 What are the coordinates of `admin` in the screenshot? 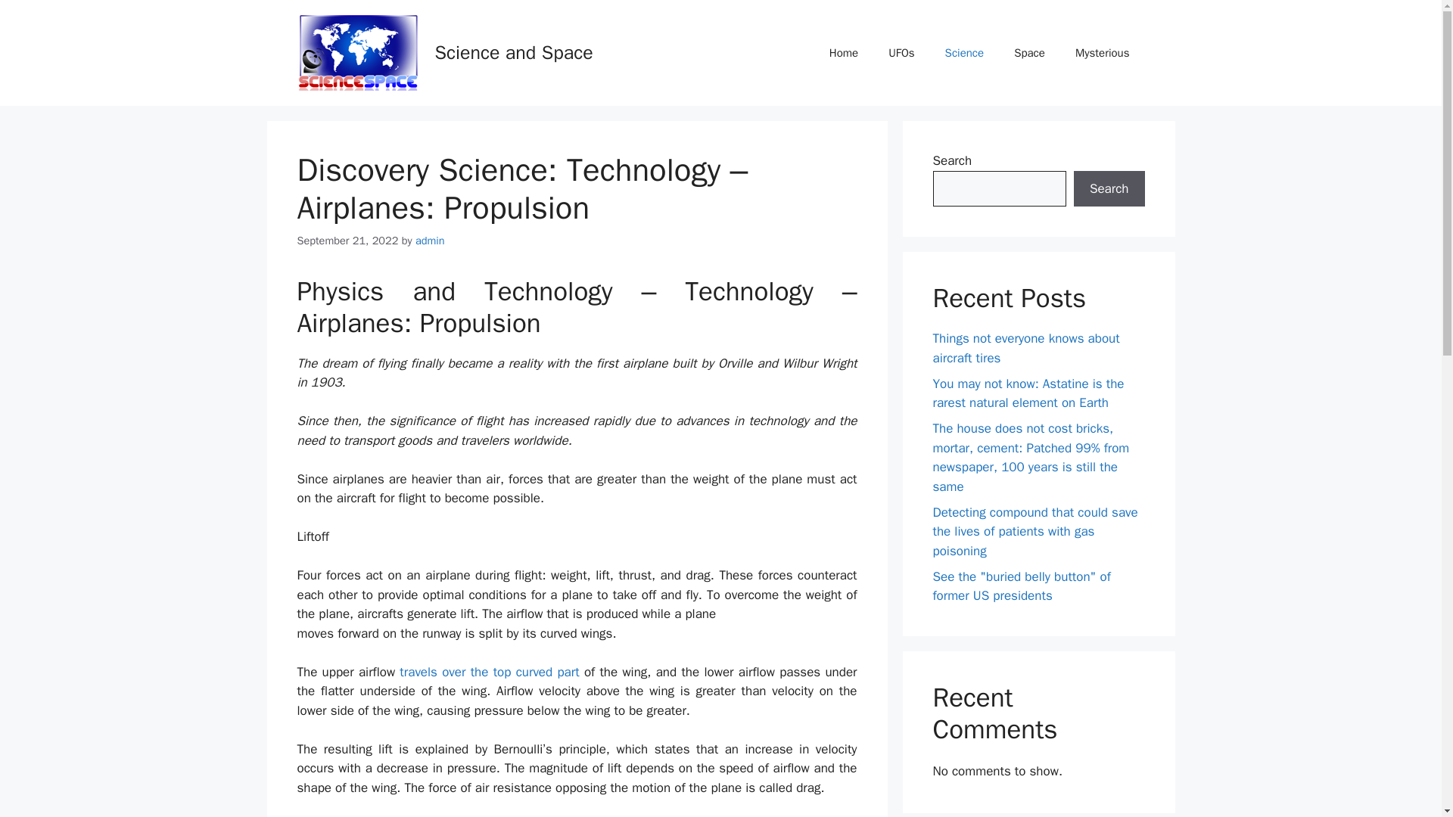 It's located at (430, 241).